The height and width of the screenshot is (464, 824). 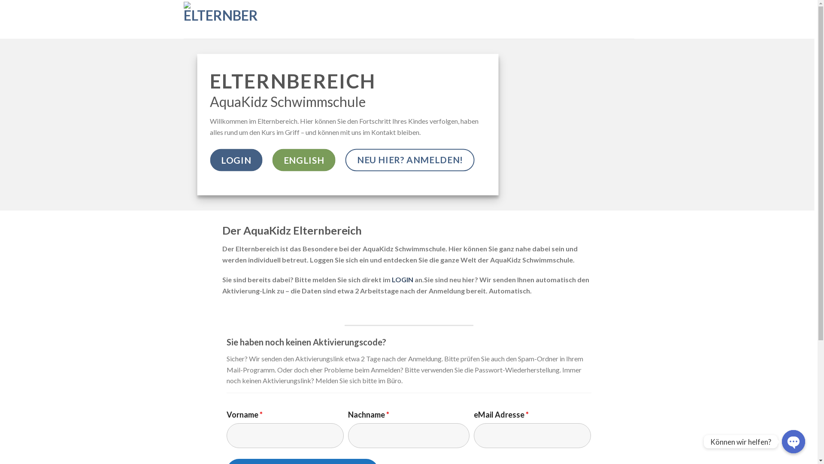 I want to click on NEU HIER? ANMELDEN!, so click(x=410, y=160).